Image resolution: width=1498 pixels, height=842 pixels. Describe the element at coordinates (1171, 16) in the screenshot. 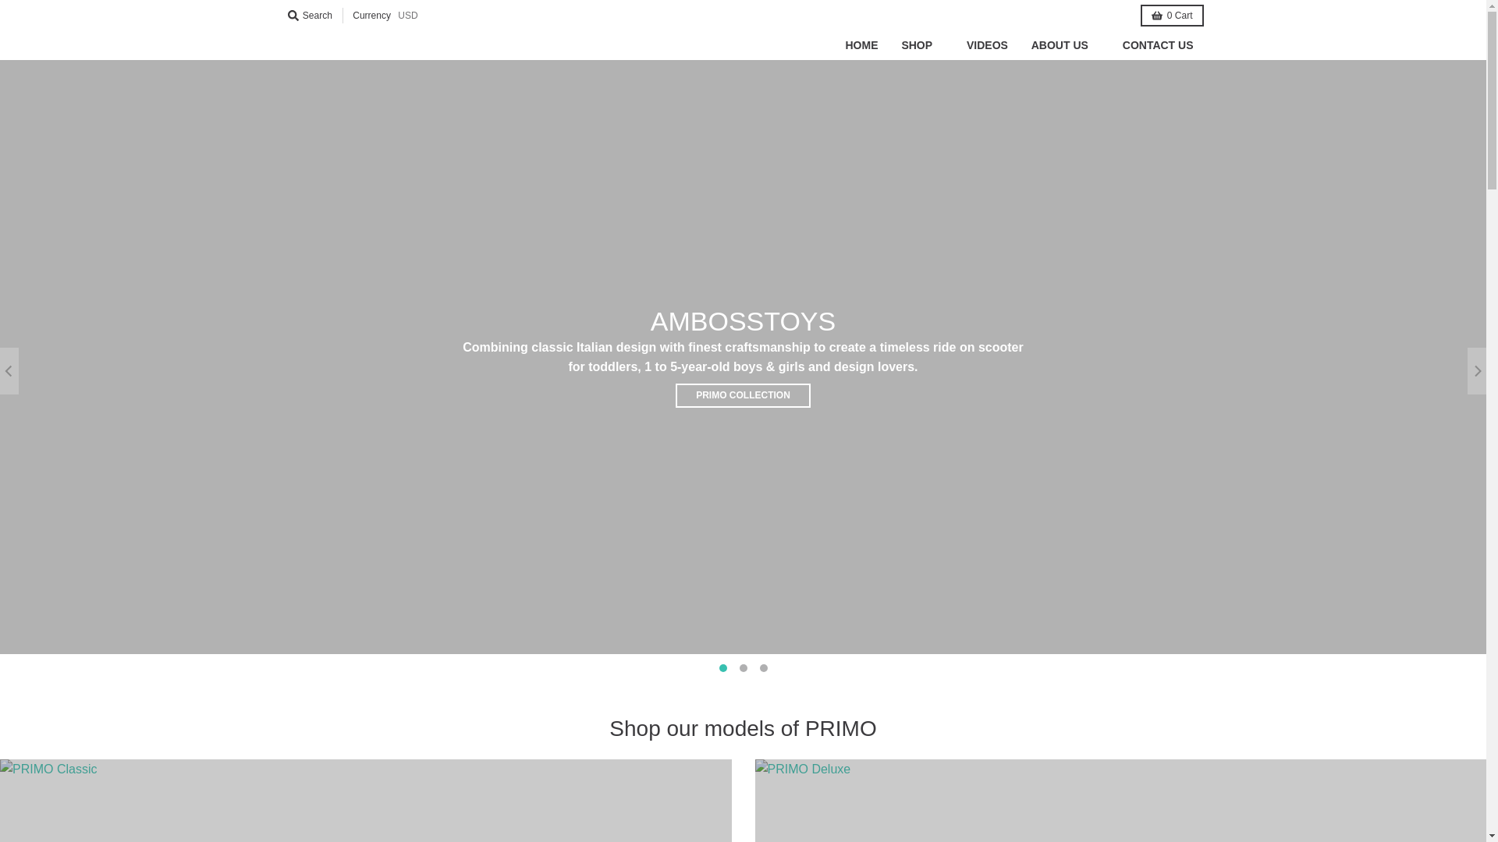

I see `0 Cart` at that location.